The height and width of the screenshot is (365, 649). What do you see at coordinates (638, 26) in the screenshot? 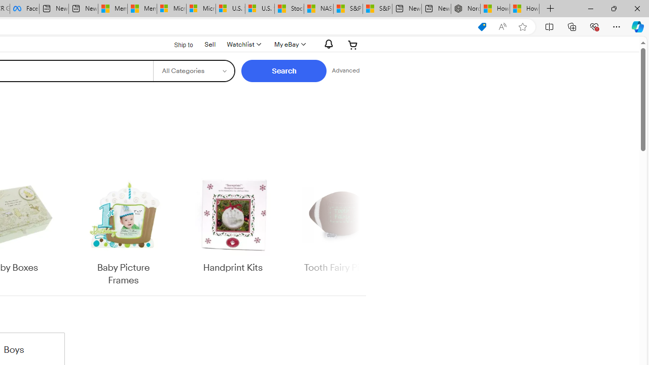
I see `Copilot (Ctrl+Shift+.)` at bounding box center [638, 26].